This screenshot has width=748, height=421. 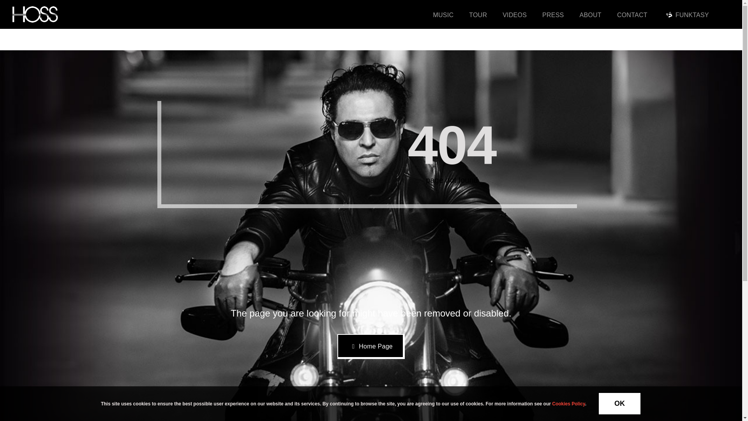 I want to click on Home Page, so click(x=371, y=347).